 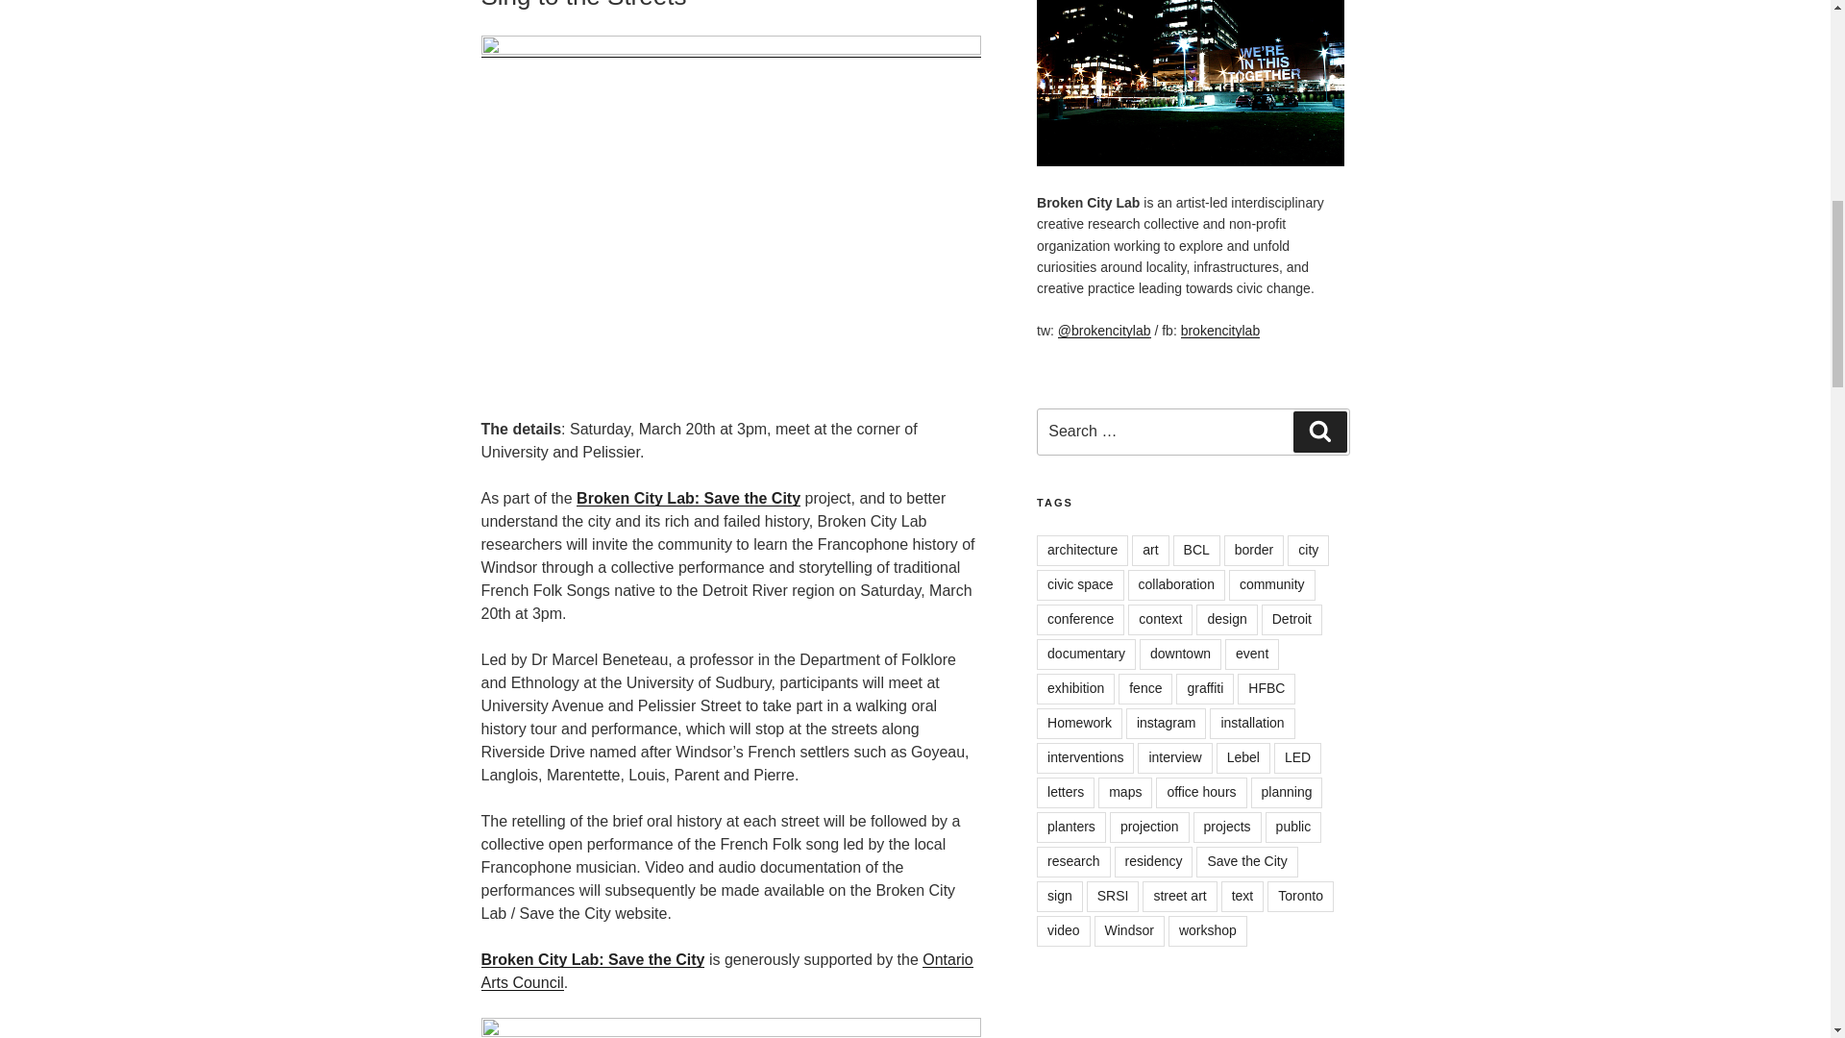 I want to click on Ontario Arts Council, so click(x=729, y=1028).